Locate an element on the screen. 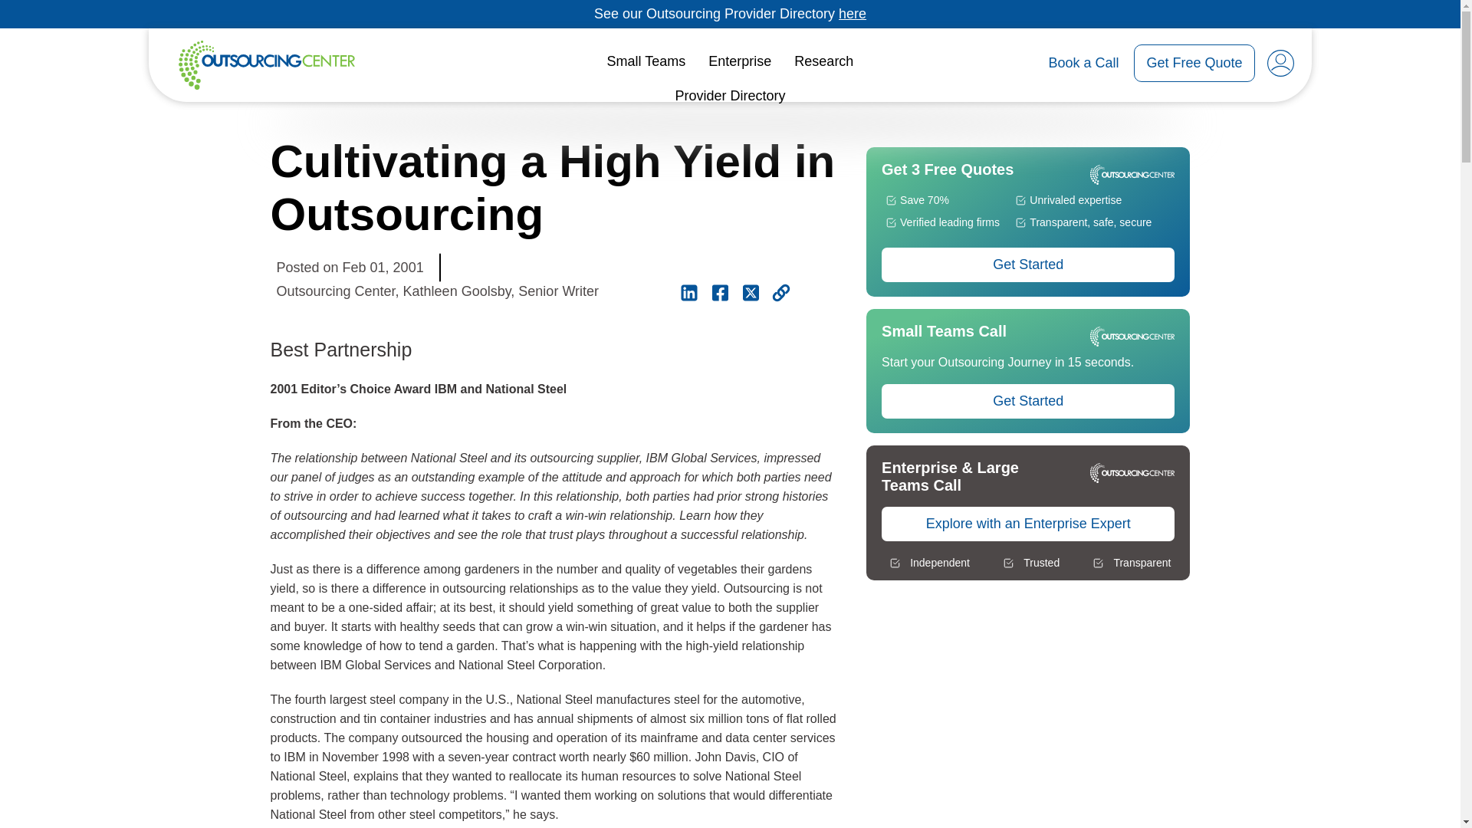  Get Free Quote is located at coordinates (1193, 63).